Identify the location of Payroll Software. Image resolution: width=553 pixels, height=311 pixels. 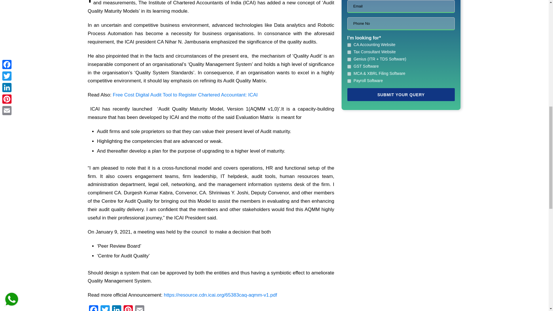
(349, 81).